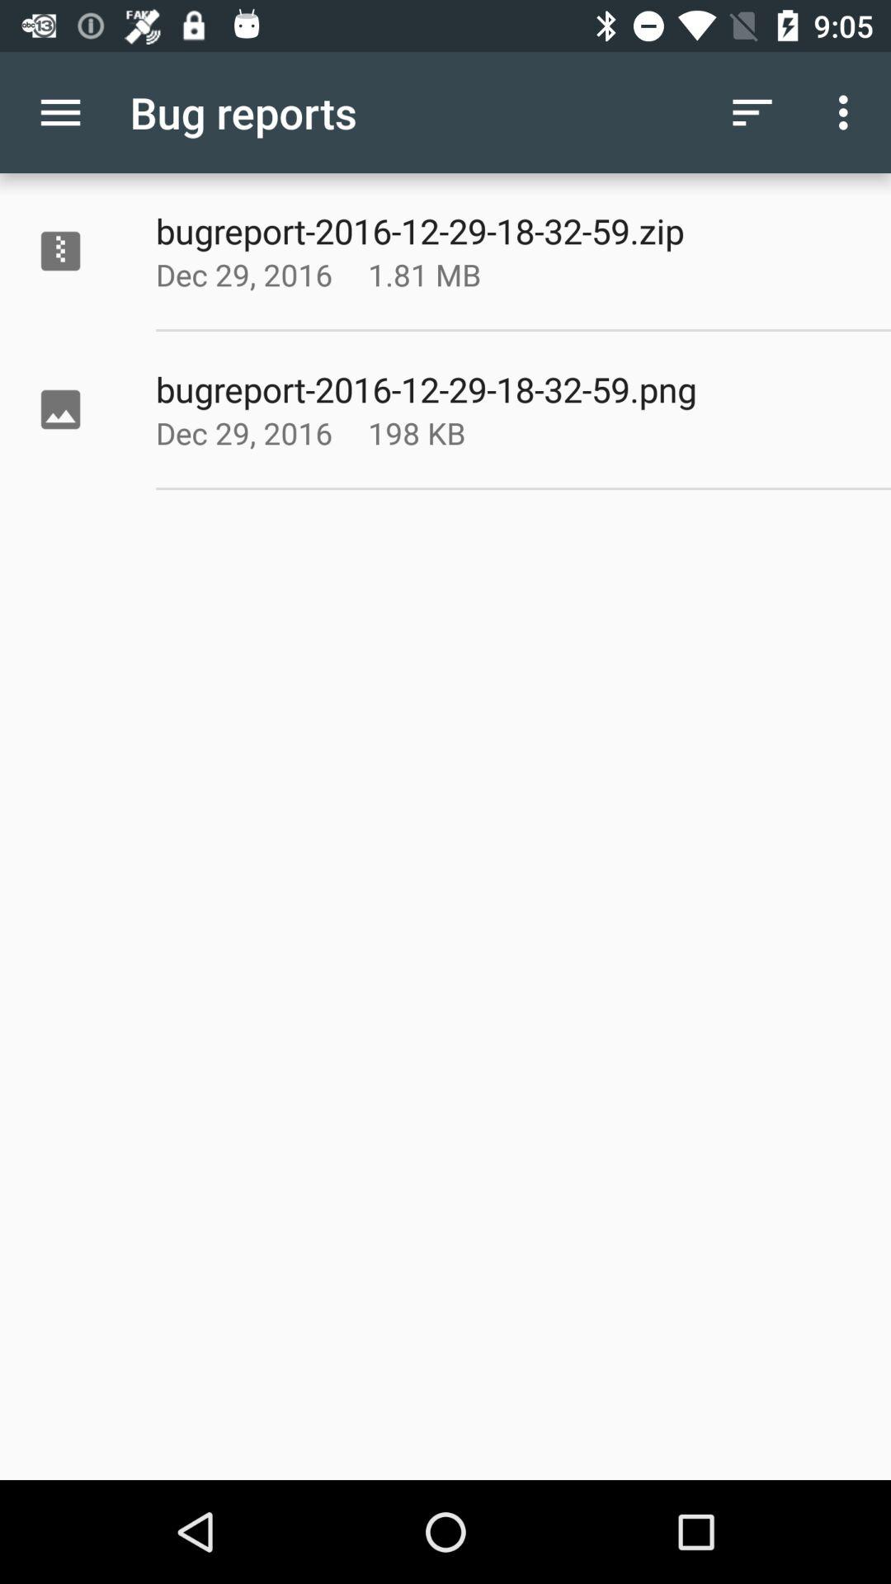  Describe the element at coordinates (60, 112) in the screenshot. I see `press the app to the left of the bug reports app` at that location.